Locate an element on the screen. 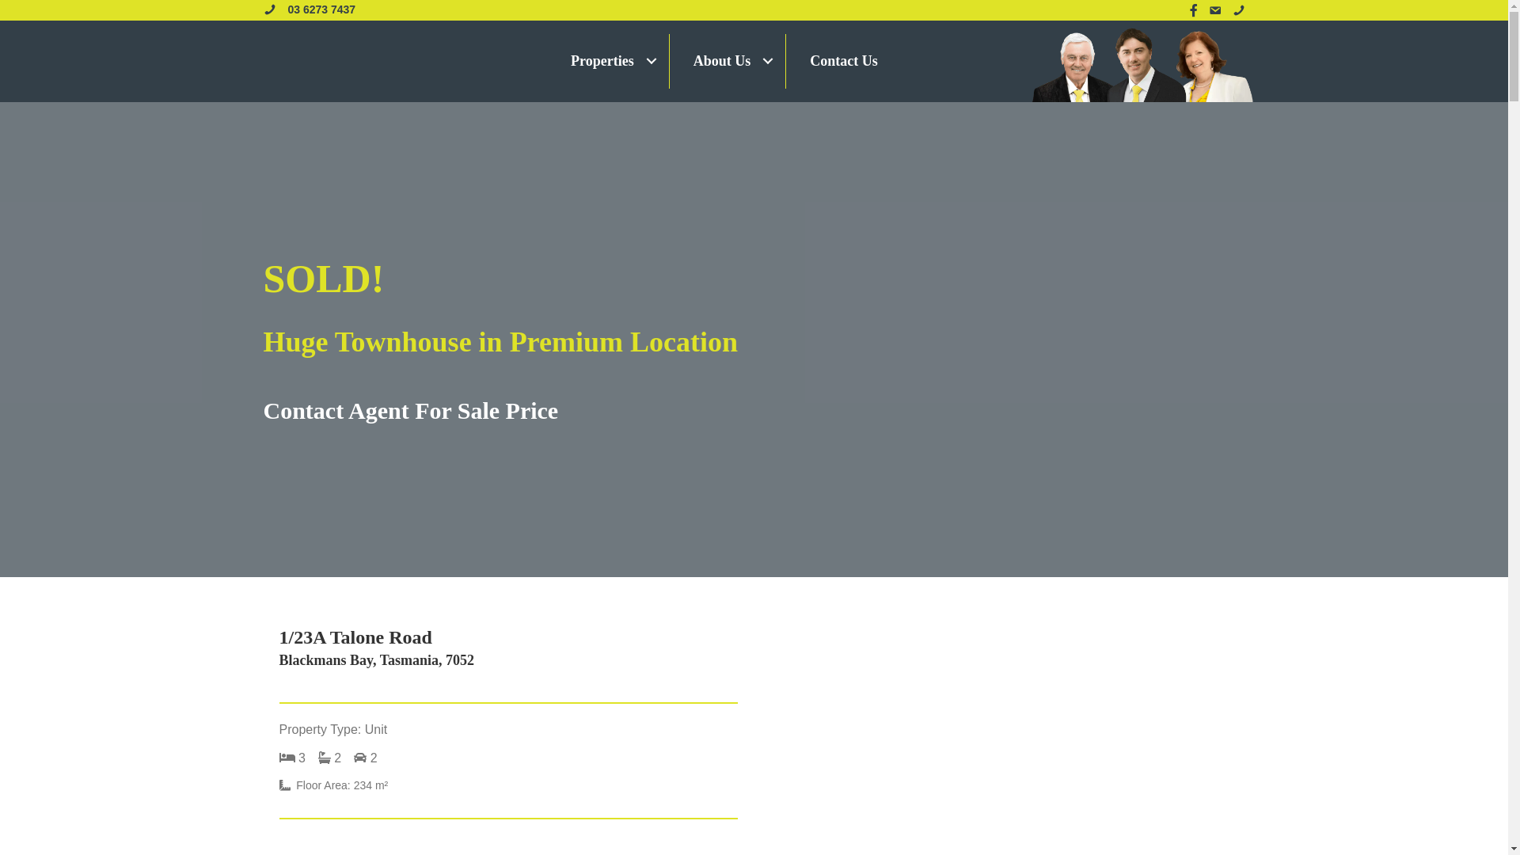 The width and height of the screenshot is (1520, 855). moanes crop6 is located at coordinates (1142, 63).